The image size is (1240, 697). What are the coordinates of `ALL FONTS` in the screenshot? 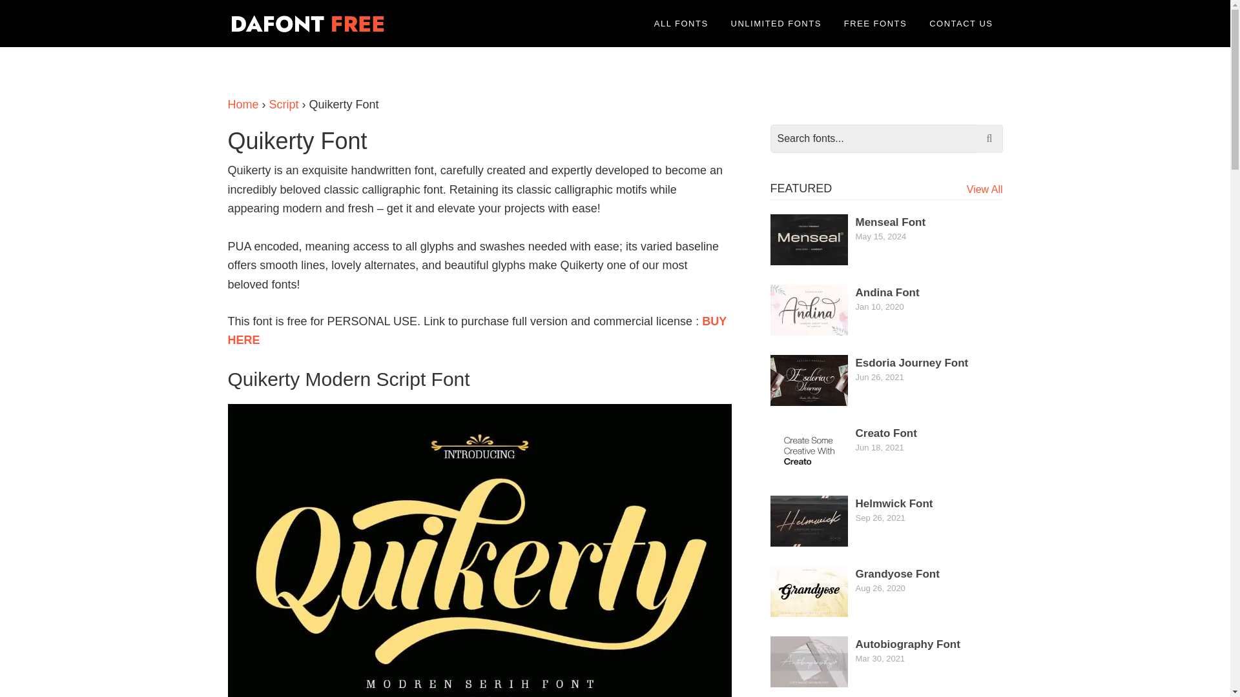 It's located at (681, 23).